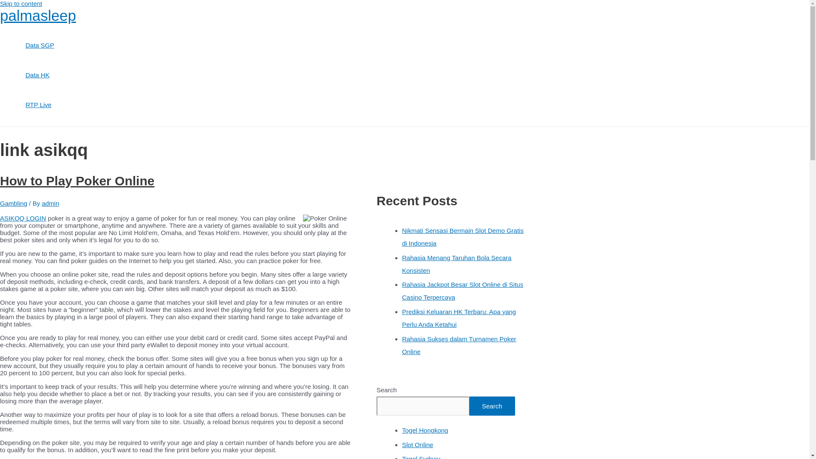  Describe the element at coordinates (38, 15) in the screenshot. I see `palmasleep` at that location.